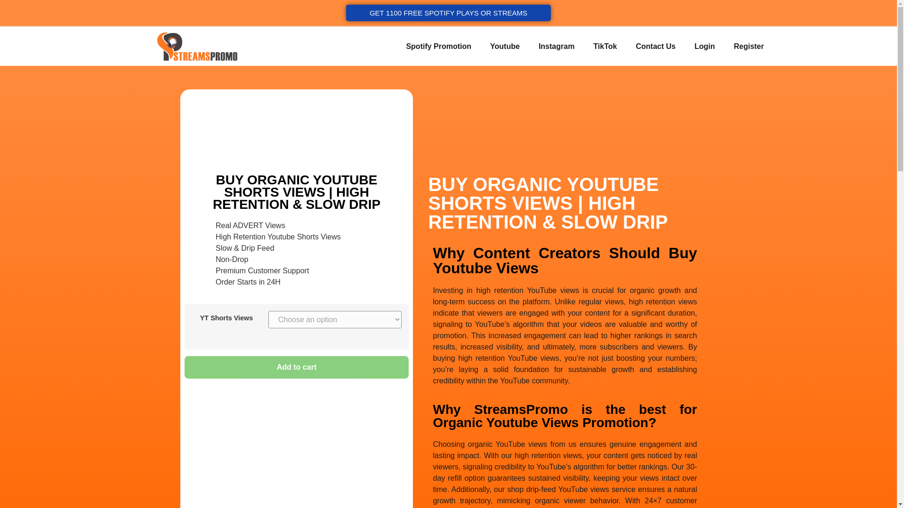  Describe the element at coordinates (655, 46) in the screenshot. I see `Contact Us` at that location.